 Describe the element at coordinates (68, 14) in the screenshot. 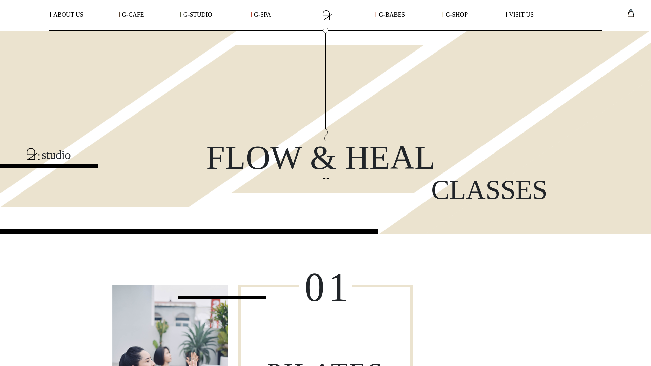

I see `ABOUT US` at that location.